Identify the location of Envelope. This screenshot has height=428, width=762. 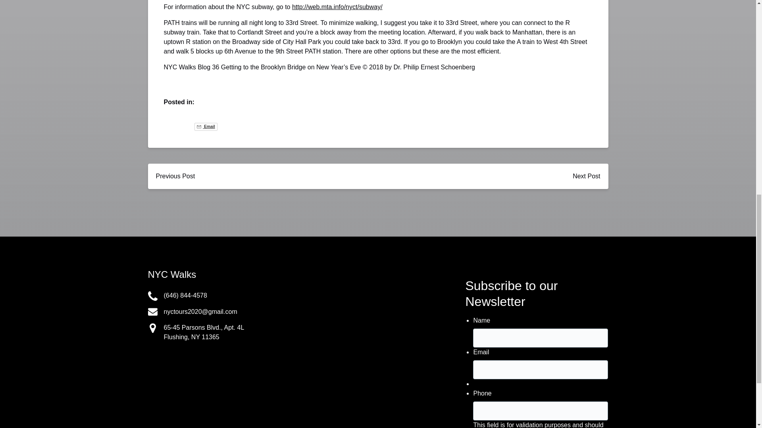
(152, 312).